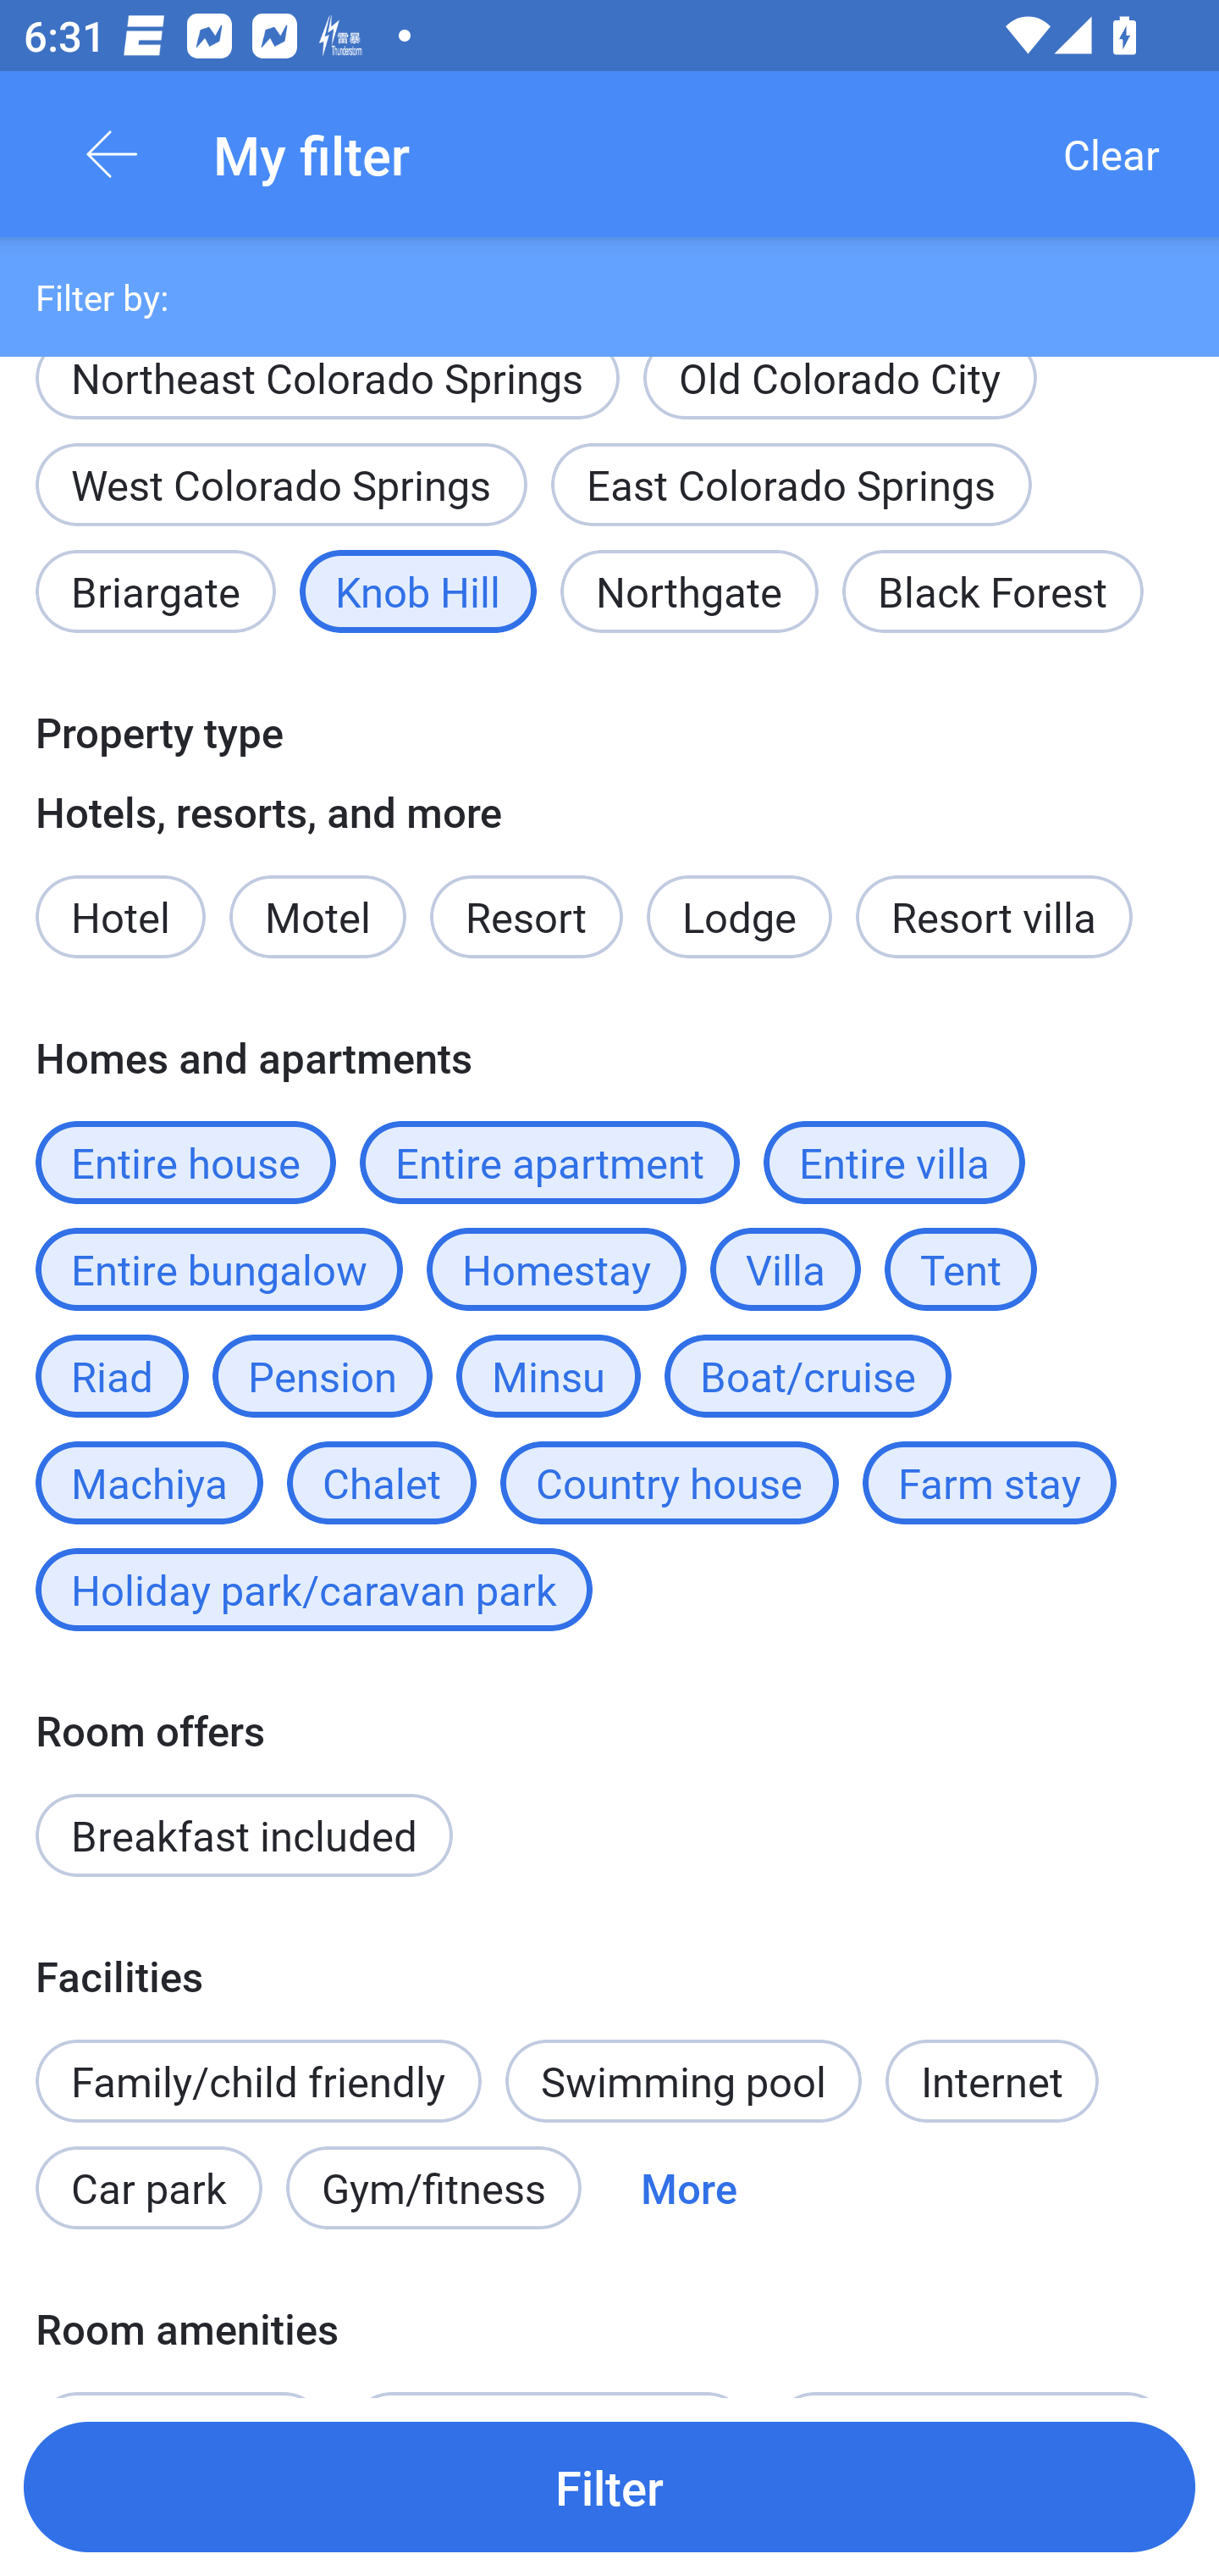 The height and width of the screenshot is (2576, 1219). What do you see at coordinates (433, 2188) in the screenshot?
I see `Gym/fitness` at bounding box center [433, 2188].